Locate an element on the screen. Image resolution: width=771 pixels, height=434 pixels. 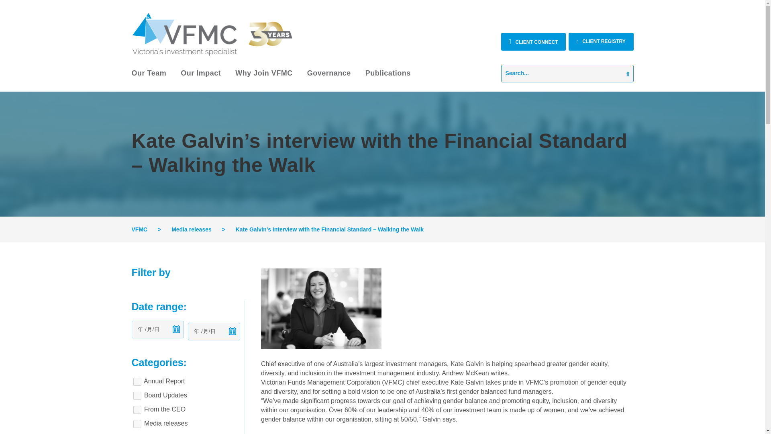
CLIENT CONNECT is located at coordinates (533, 42).